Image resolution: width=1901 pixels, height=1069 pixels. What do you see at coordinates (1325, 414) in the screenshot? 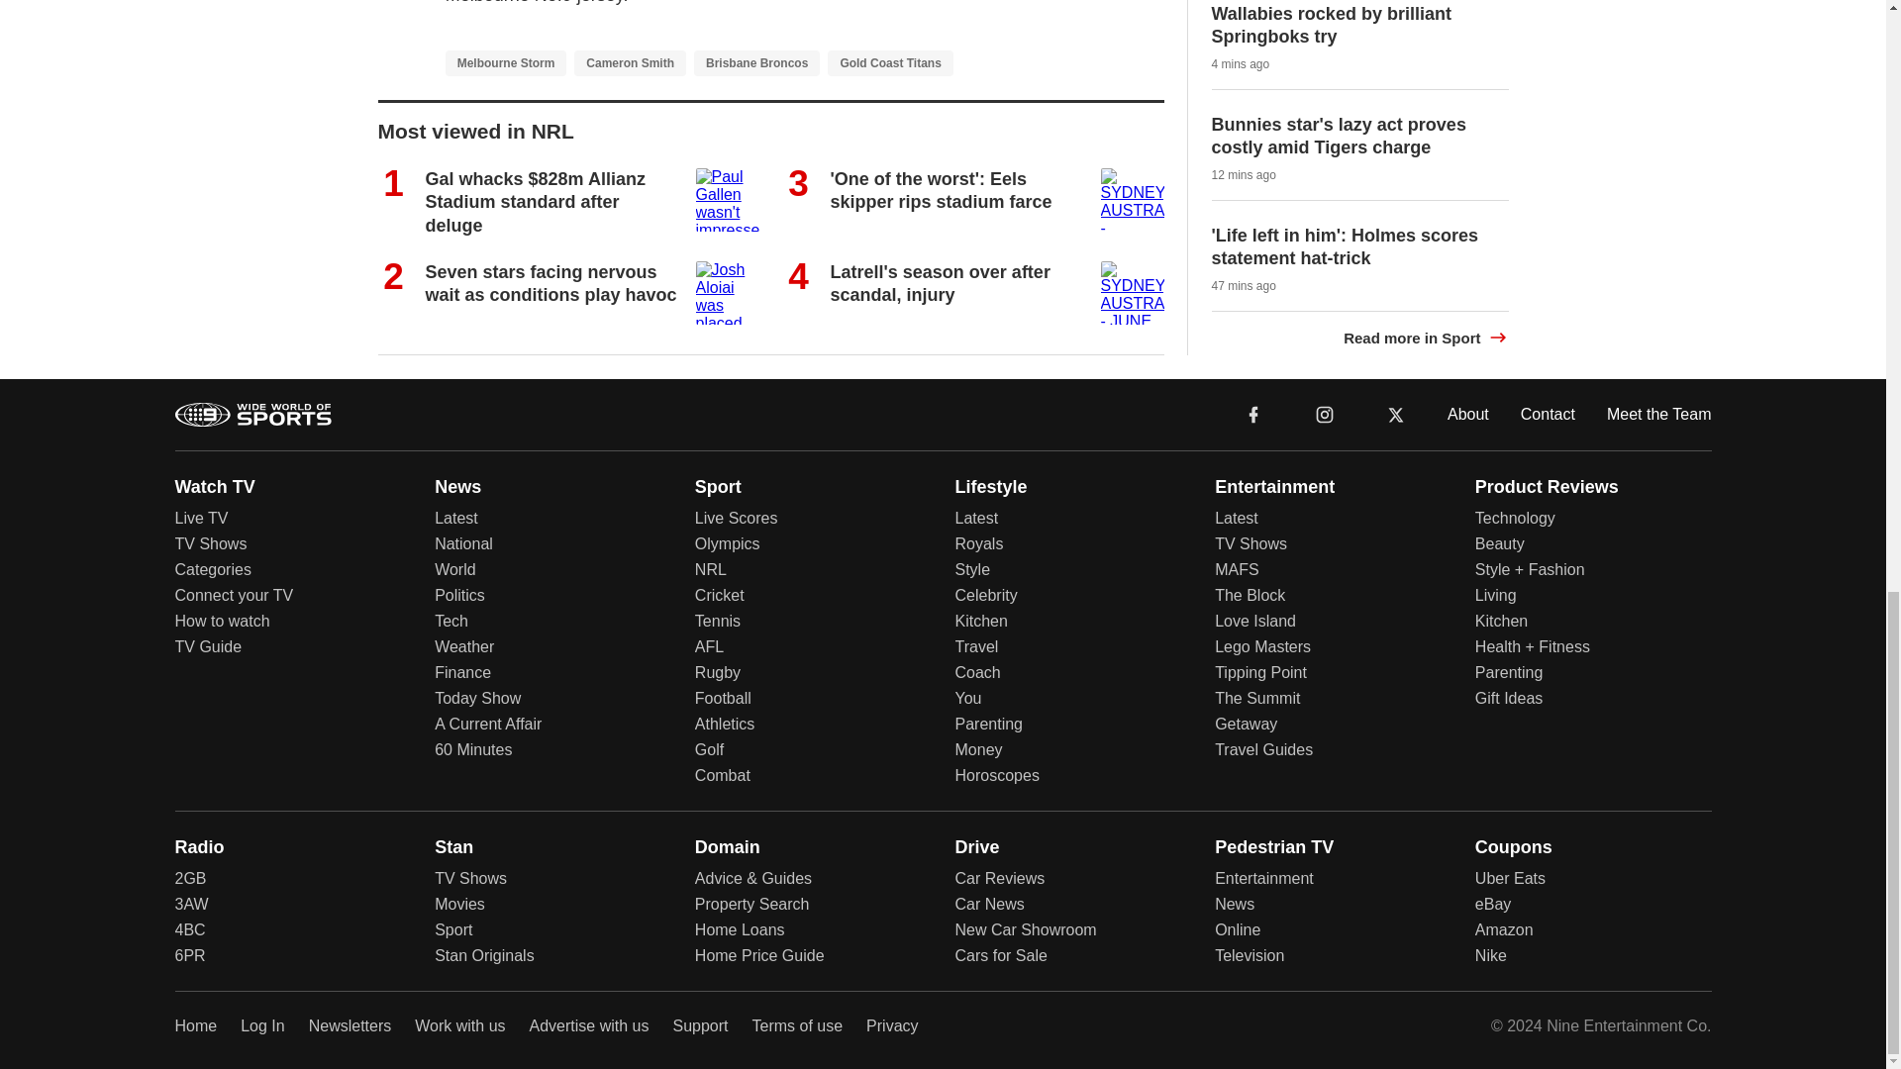
I see `instagram` at bounding box center [1325, 414].